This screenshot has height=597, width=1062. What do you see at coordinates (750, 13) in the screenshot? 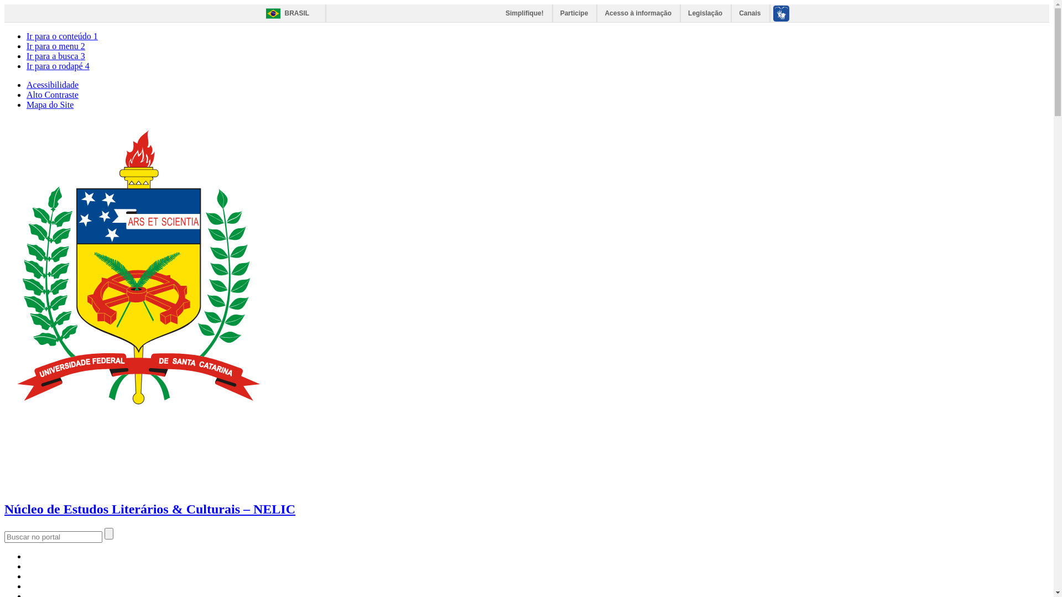
I see `Canais` at bounding box center [750, 13].